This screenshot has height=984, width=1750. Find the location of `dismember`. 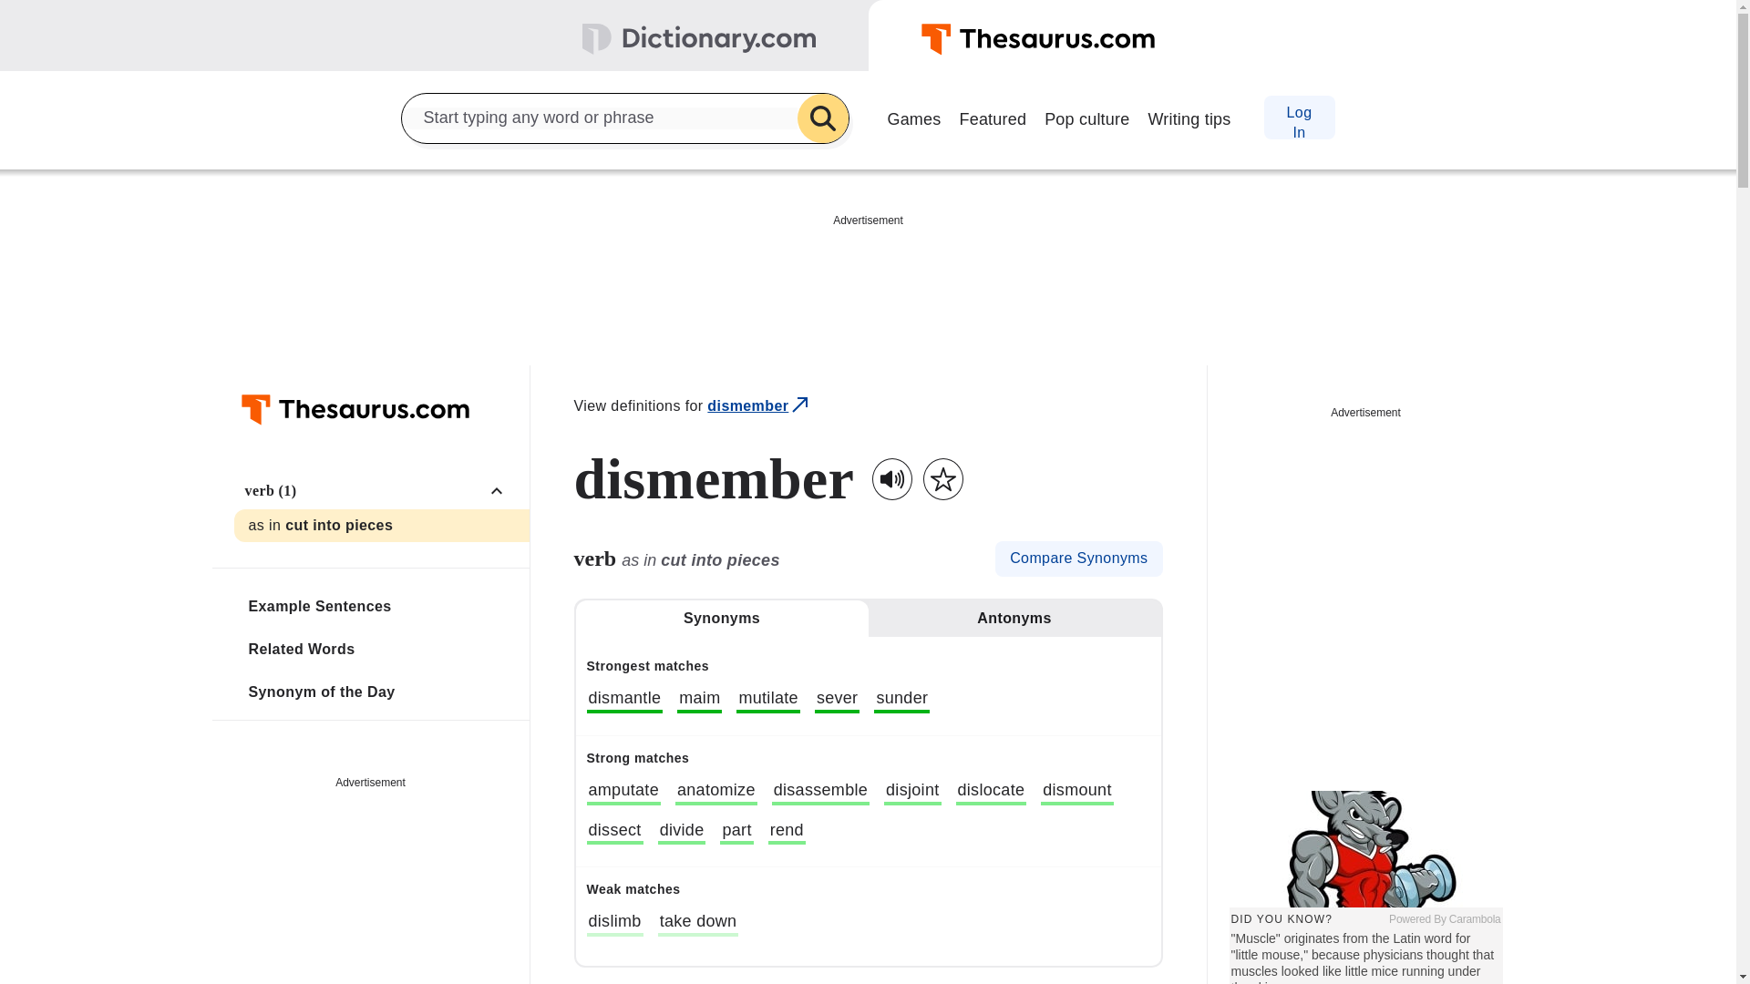

dismember is located at coordinates (758, 406).